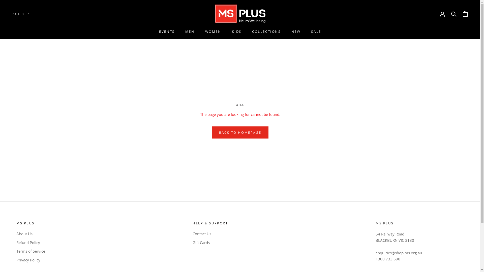 The image size is (484, 272). What do you see at coordinates (30, 123) in the screenshot?
I see `BND` at bounding box center [30, 123].